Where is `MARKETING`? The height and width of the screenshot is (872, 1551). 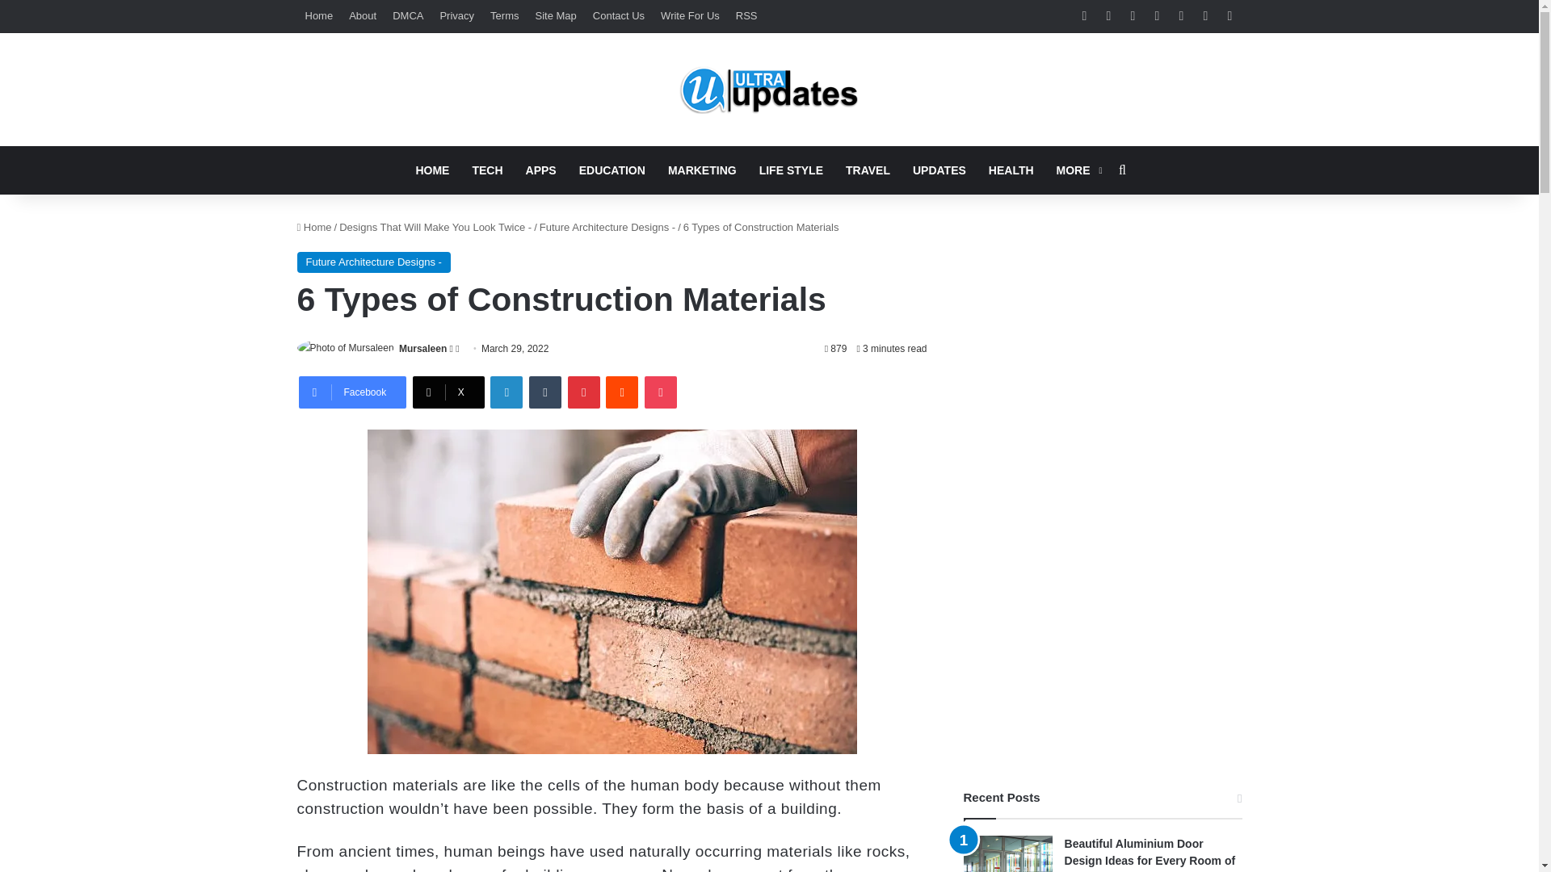 MARKETING is located at coordinates (701, 170).